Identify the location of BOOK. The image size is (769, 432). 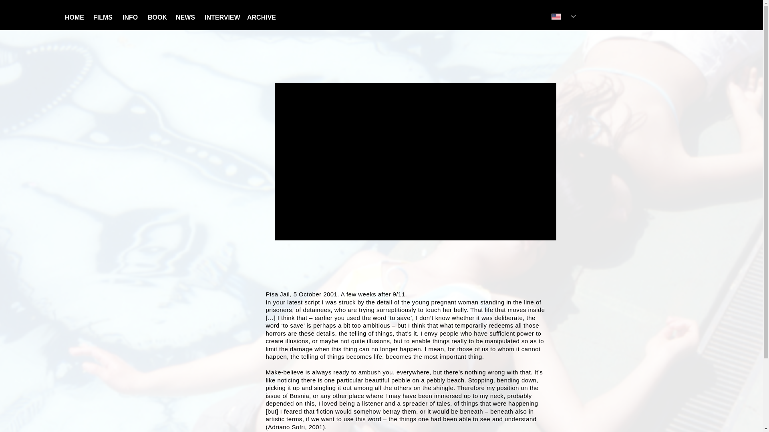
(155, 17).